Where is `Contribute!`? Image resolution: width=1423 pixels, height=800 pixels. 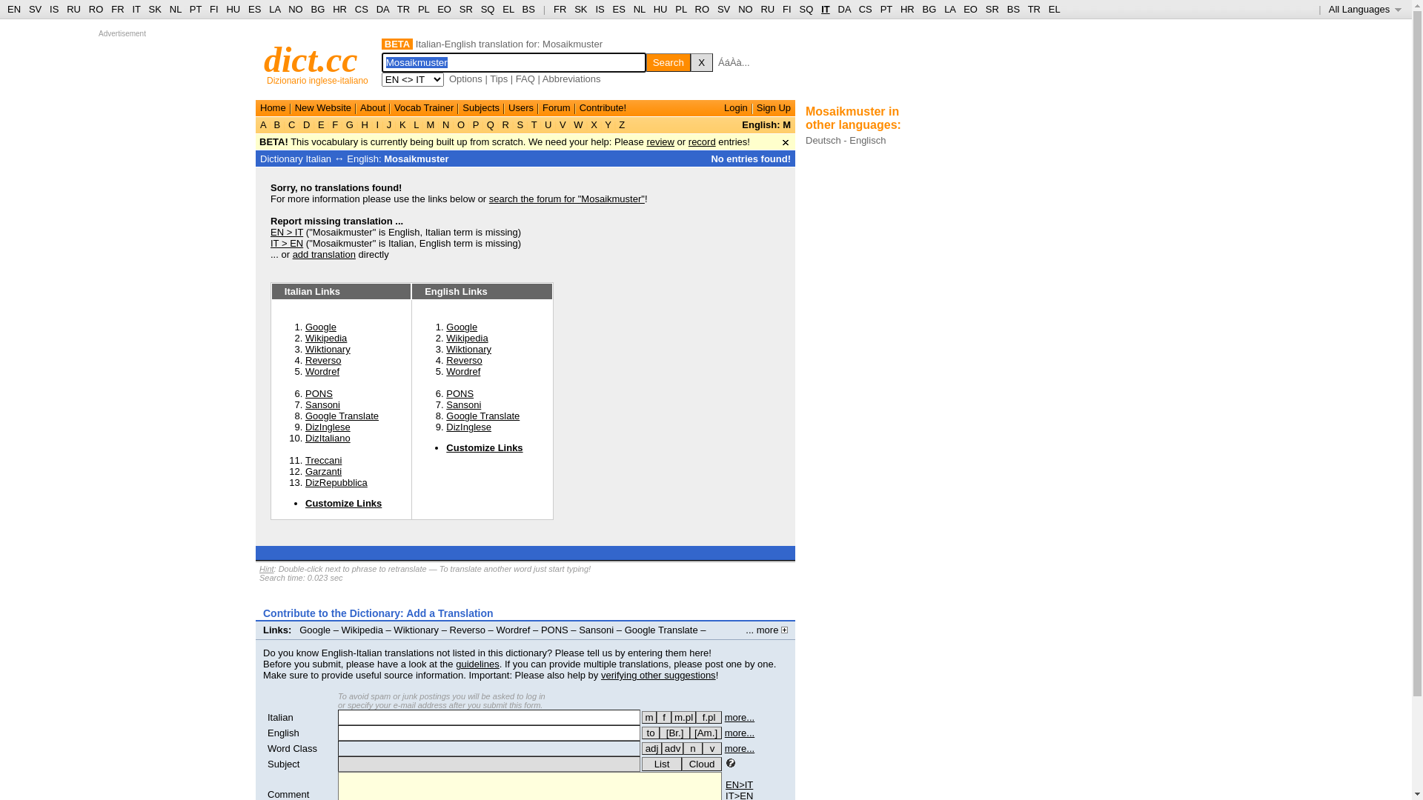 Contribute! is located at coordinates (603, 108).